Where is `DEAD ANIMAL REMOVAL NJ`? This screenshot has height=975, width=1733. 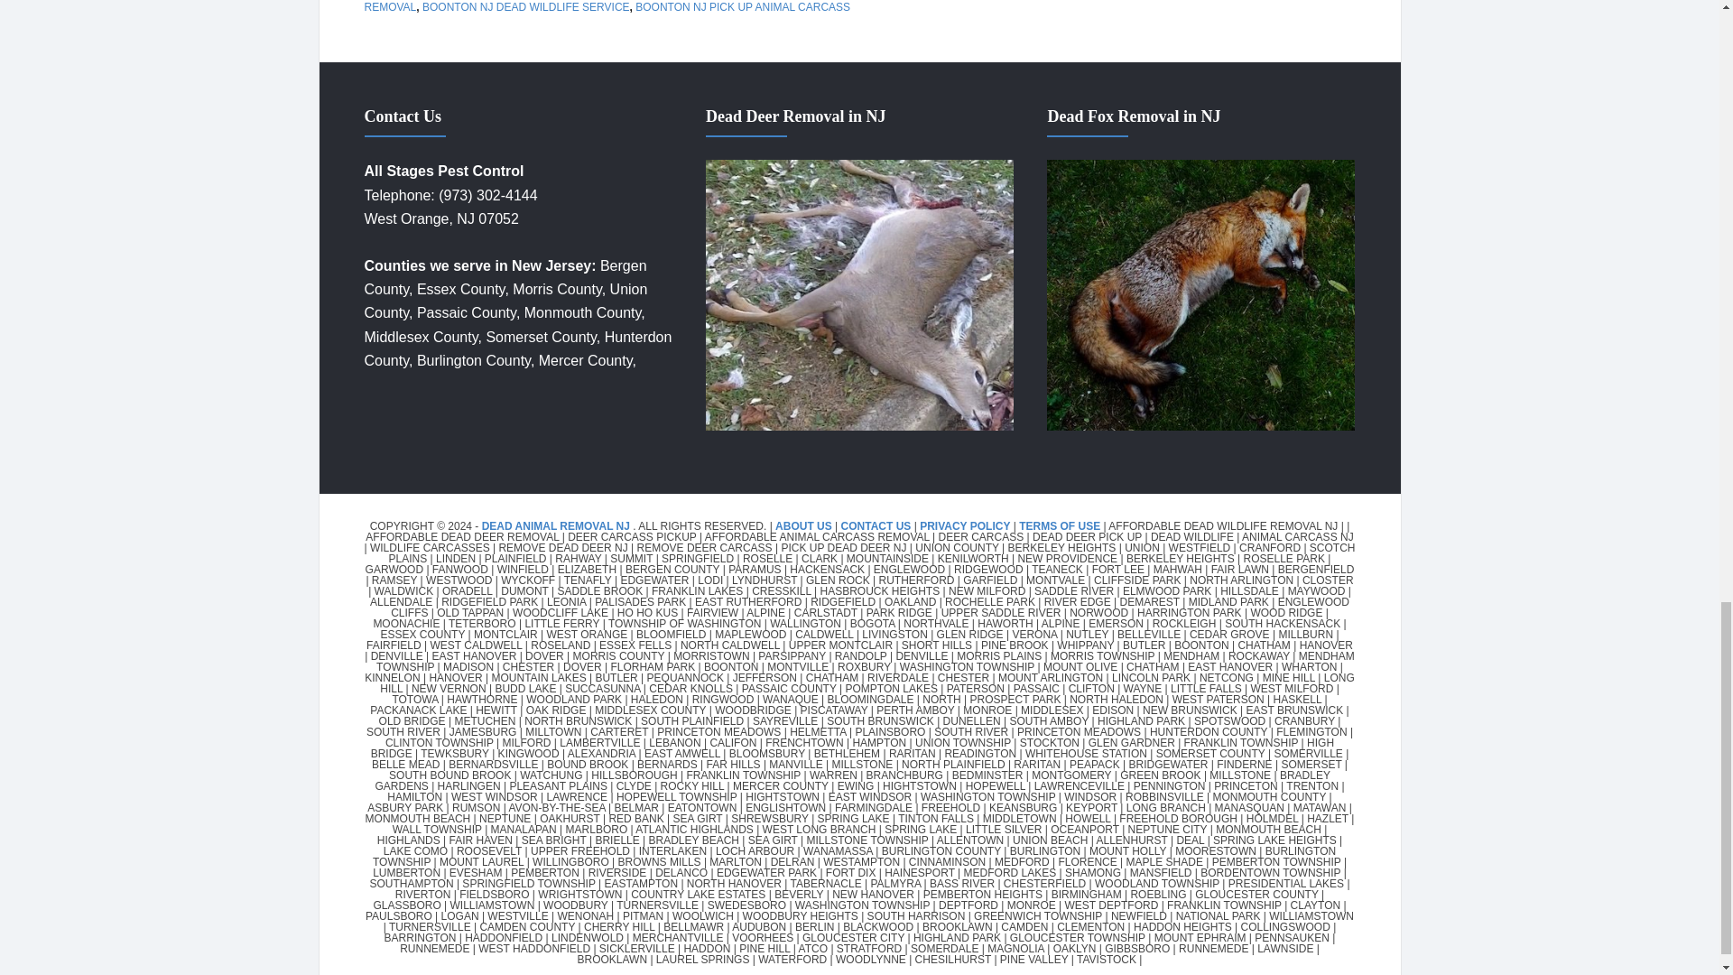 DEAD ANIMAL REMOVAL NJ is located at coordinates (556, 525).